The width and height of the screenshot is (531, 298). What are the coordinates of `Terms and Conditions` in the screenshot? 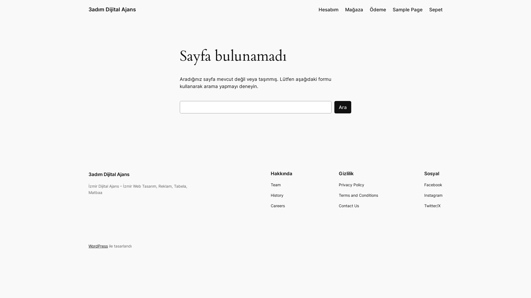 It's located at (358, 195).